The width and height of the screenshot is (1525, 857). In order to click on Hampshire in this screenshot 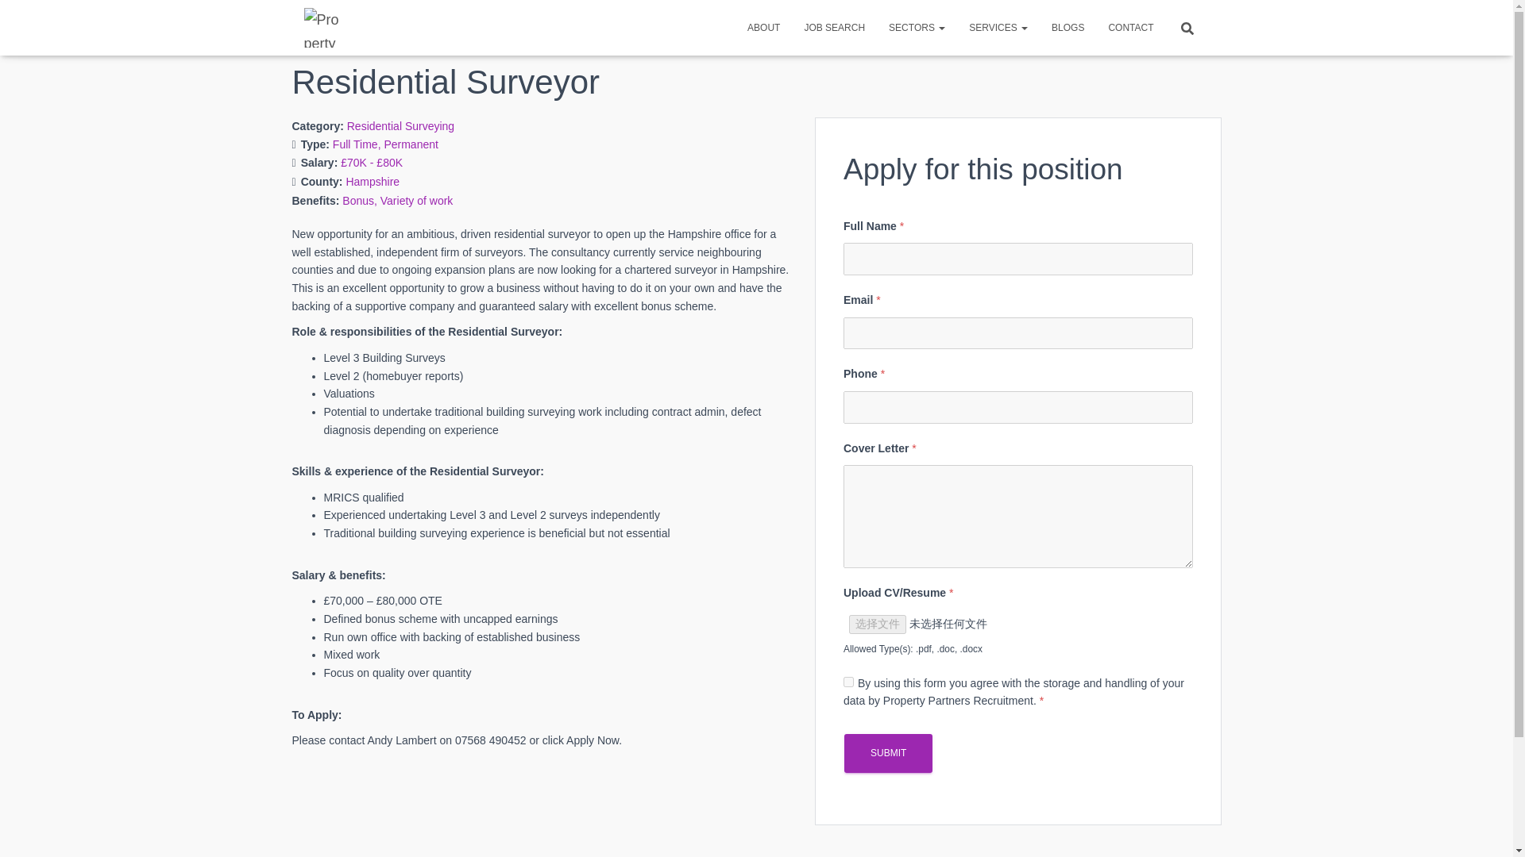, I will do `click(373, 181)`.